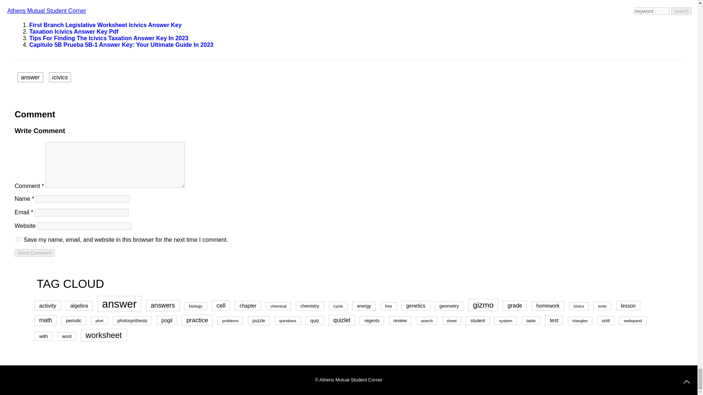 Image resolution: width=703 pixels, height=395 pixels. What do you see at coordinates (109, 38) in the screenshot?
I see `Tips For Finding The Icivics Taxation Answer Key In 2023` at bounding box center [109, 38].